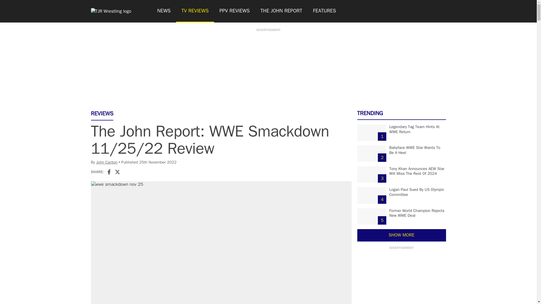 The width and height of the screenshot is (541, 304). Describe the element at coordinates (281, 11) in the screenshot. I see `THE JOHN REPORT` at that location.